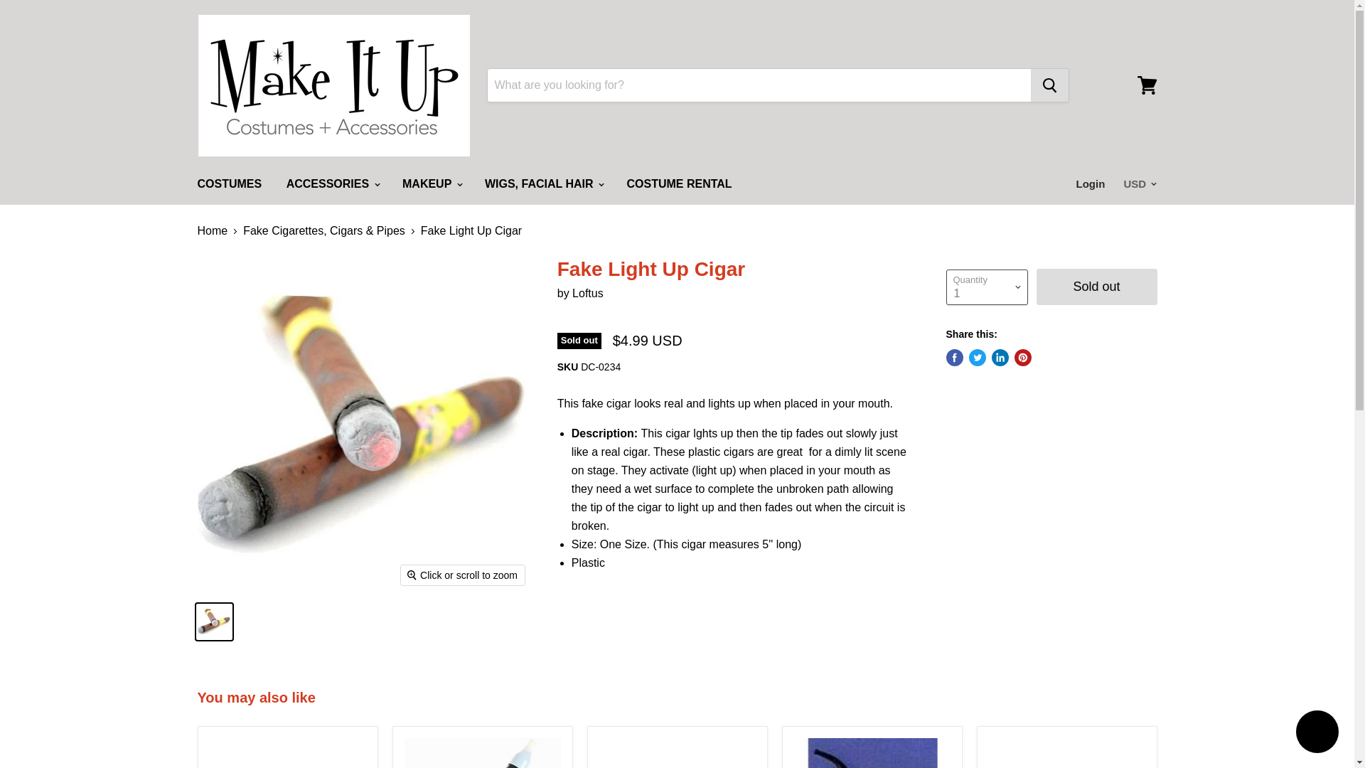 This screenshot has width=1365, height=768. What do you see at coordinates (332, 183) in the screenshot?
I see `ACCESSORIES` at bounding box center [332, 183].